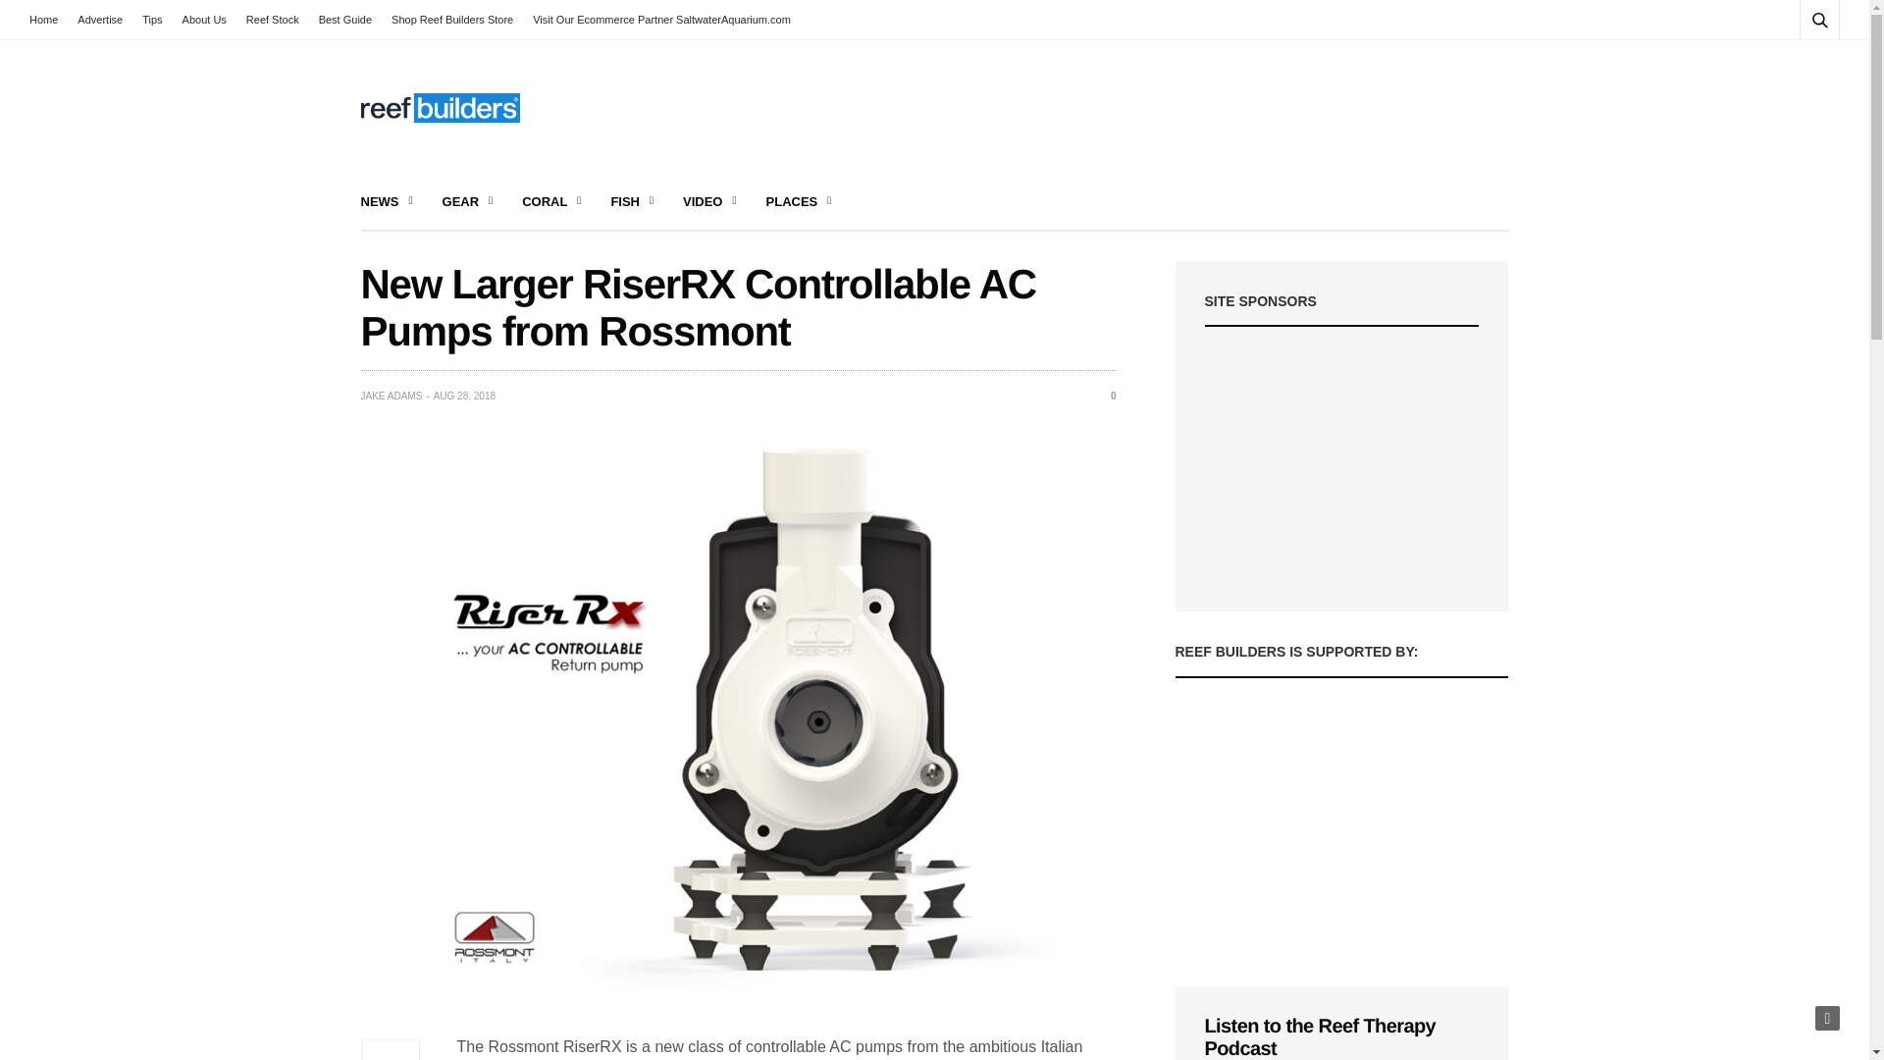  I want to click on GEAR, so click(468, 202).